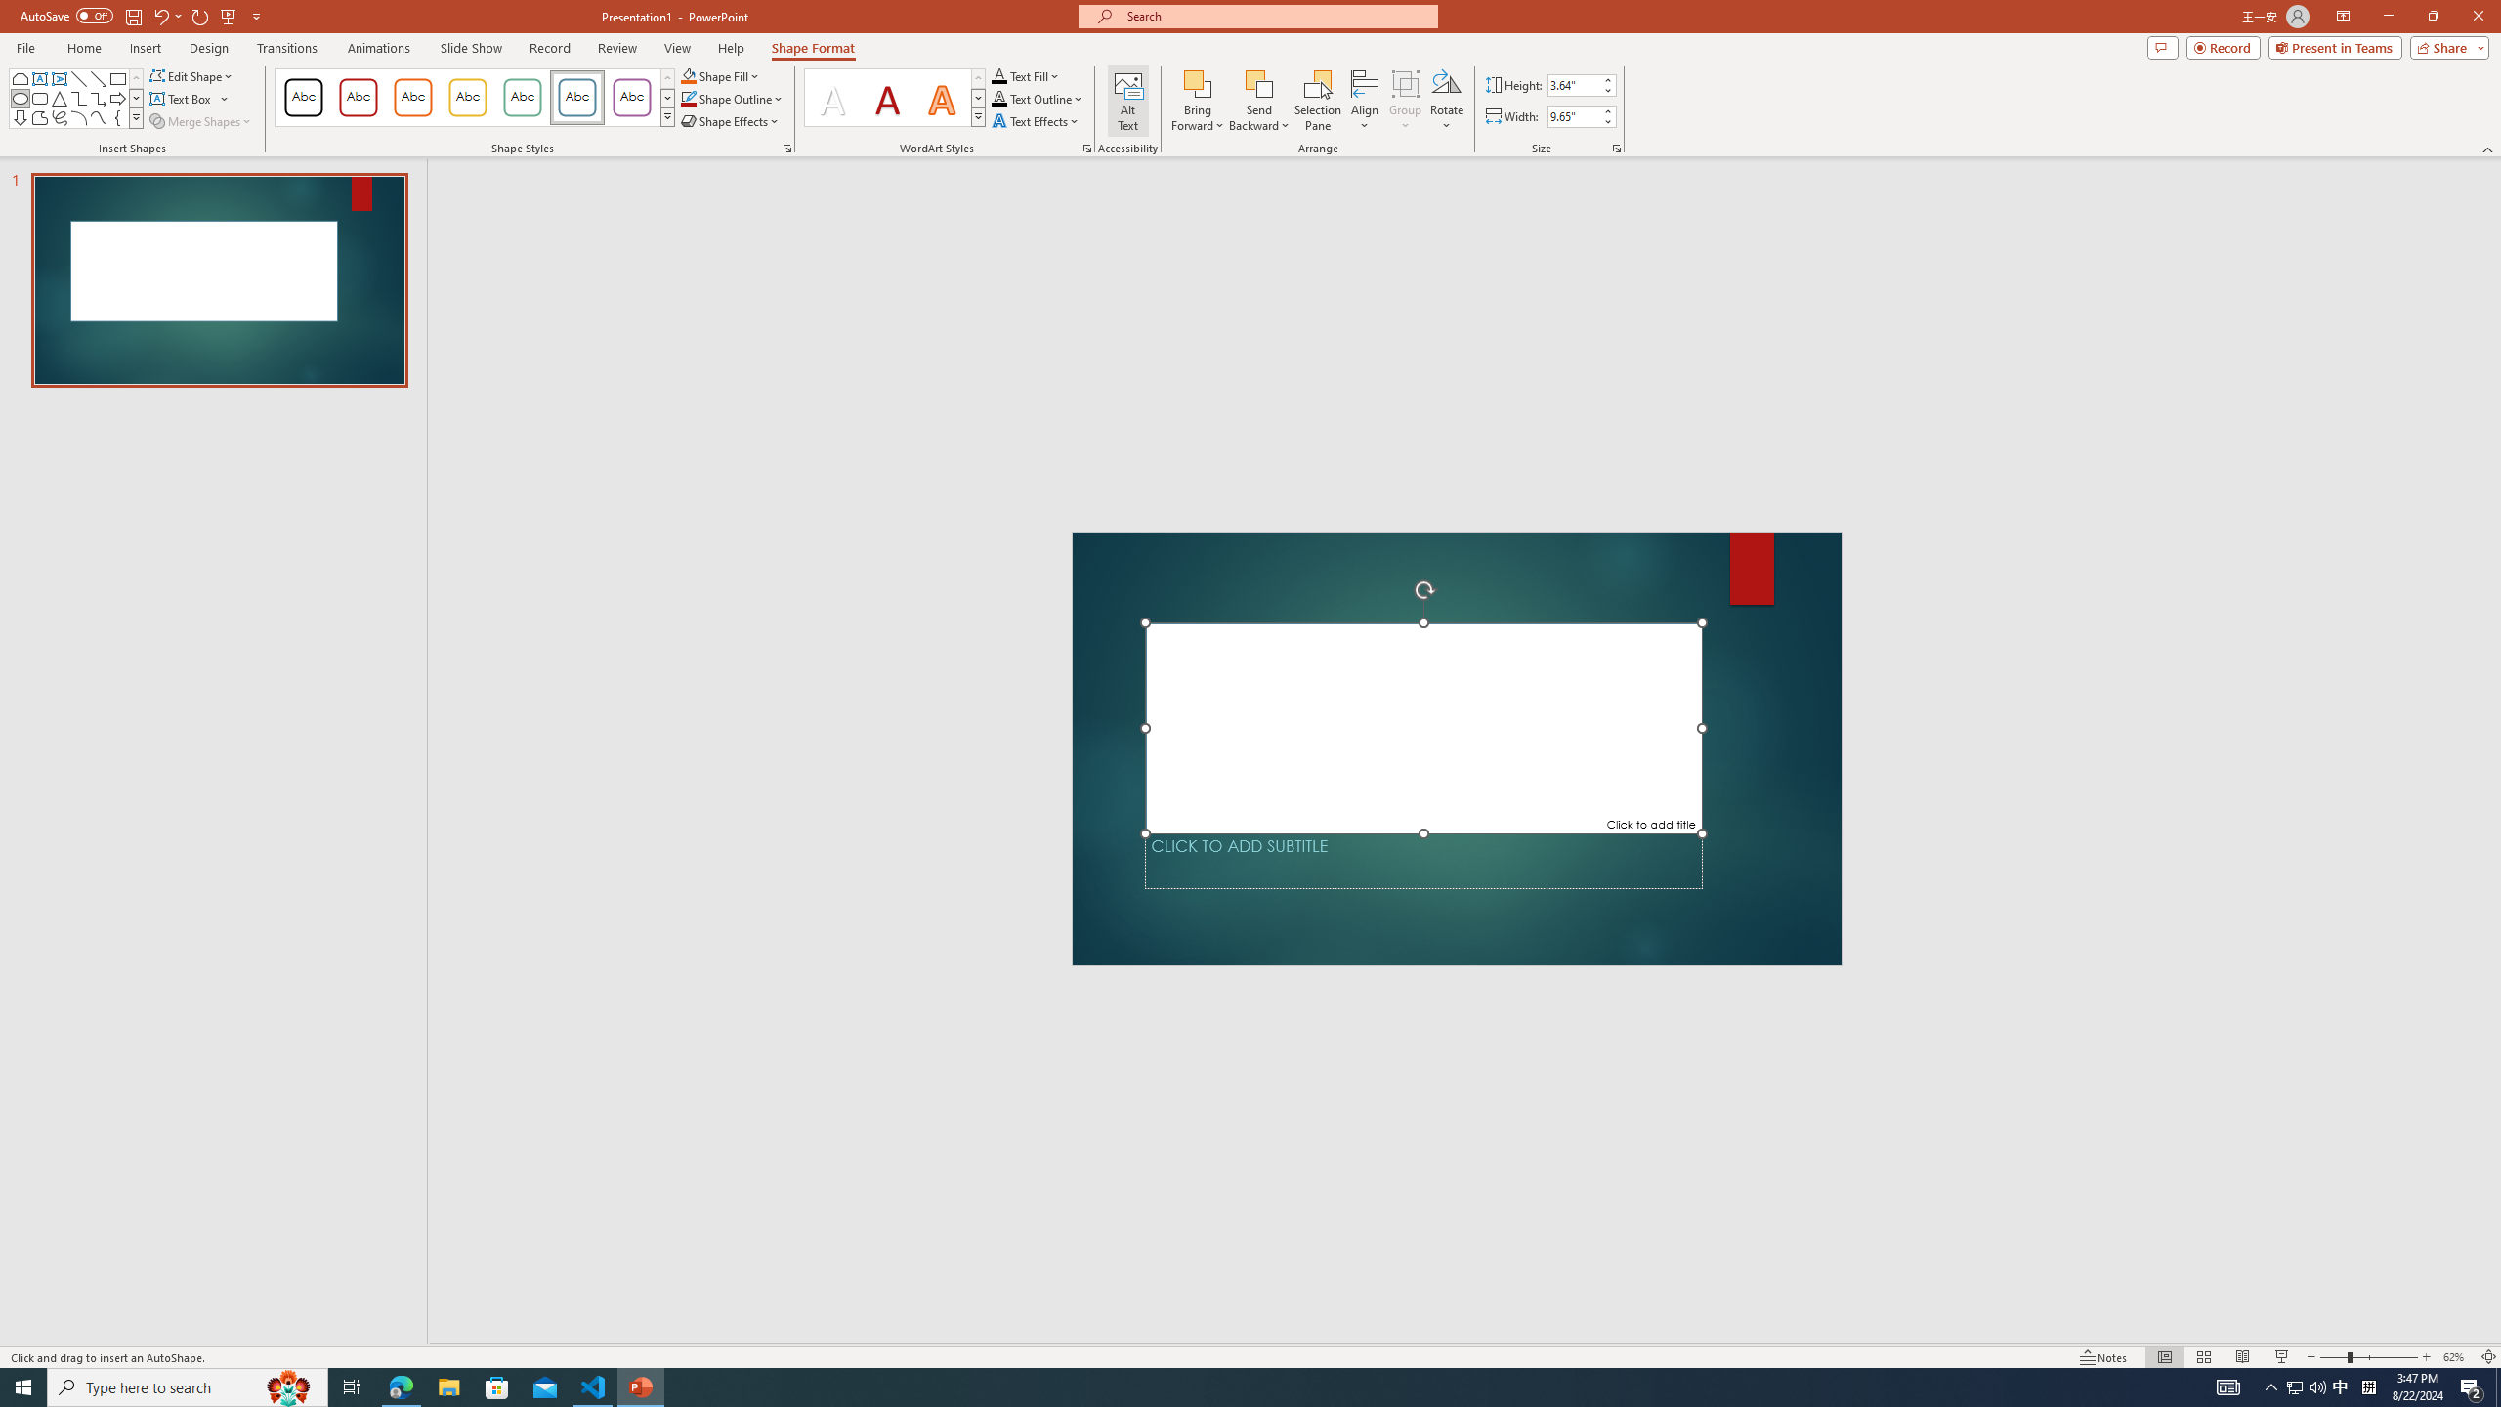  What do you see at coordinates (1127, 101) in the screenshot?
I see `Alt Text` at bounding box center [1127, 101].